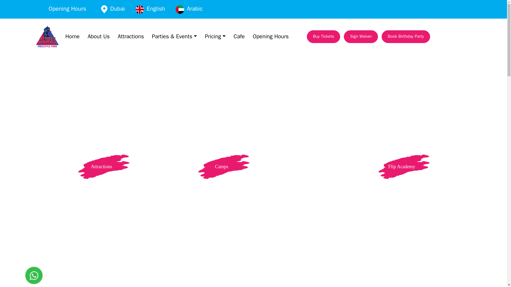  I want to click on Flip Academy, so click(402, 167).